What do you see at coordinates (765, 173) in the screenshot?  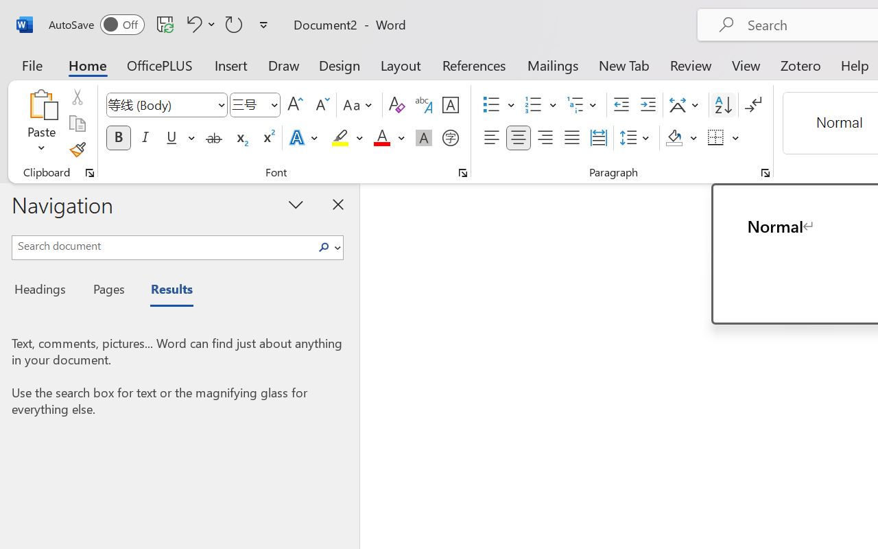 I see `Paragraph...` at bounding box center [765, 173].